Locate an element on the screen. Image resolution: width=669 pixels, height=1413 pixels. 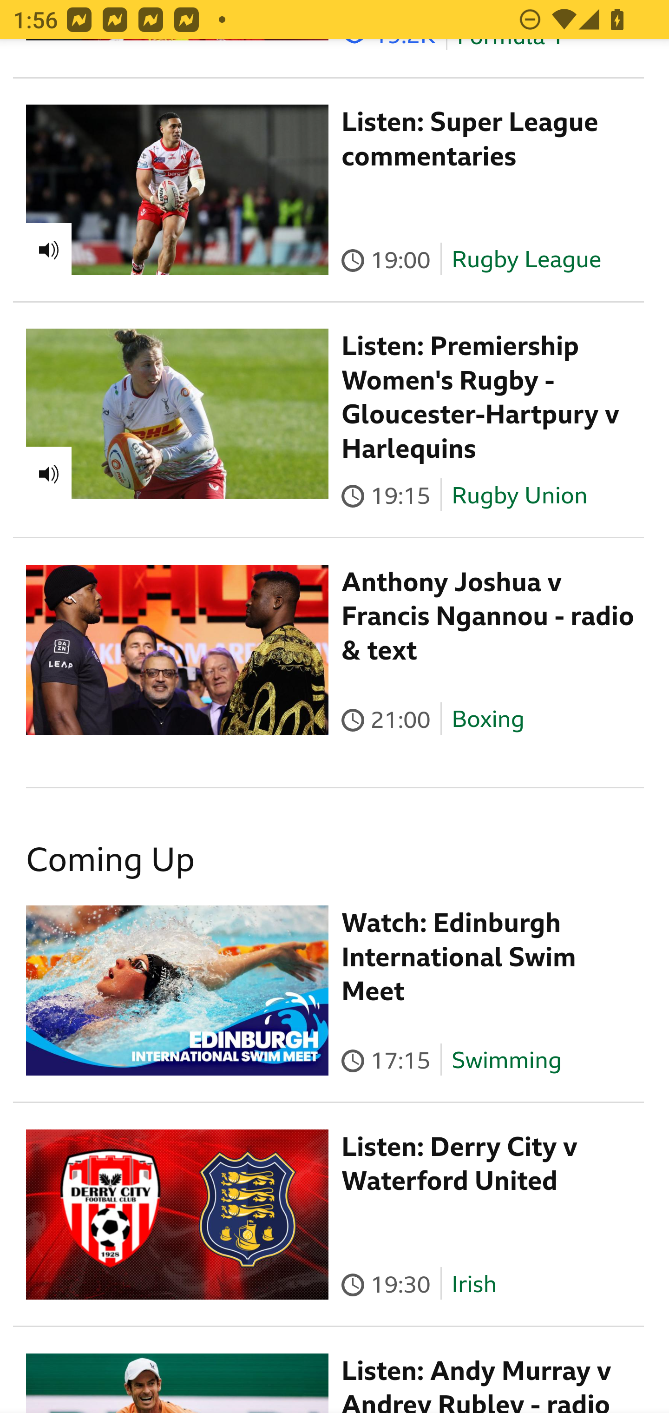
Listen: Super League commentaries is located at coordinates (470, 140).